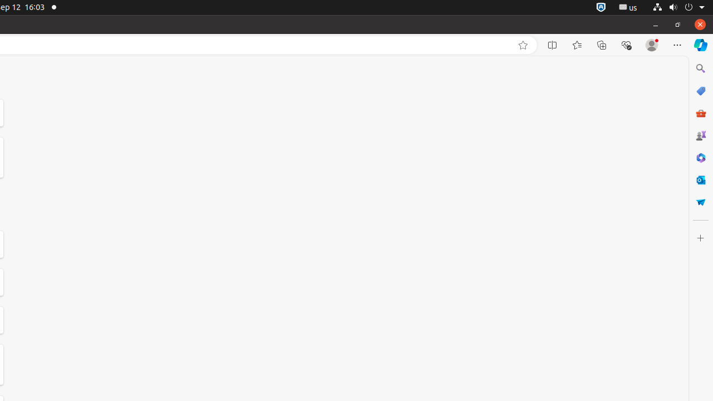 This screenshot has height=401, width=713. What do you see at coordinates (652, 45) in the screenshot?
I see `Profile 1 Profile, Please sign in` at bounding box center [652, 45].